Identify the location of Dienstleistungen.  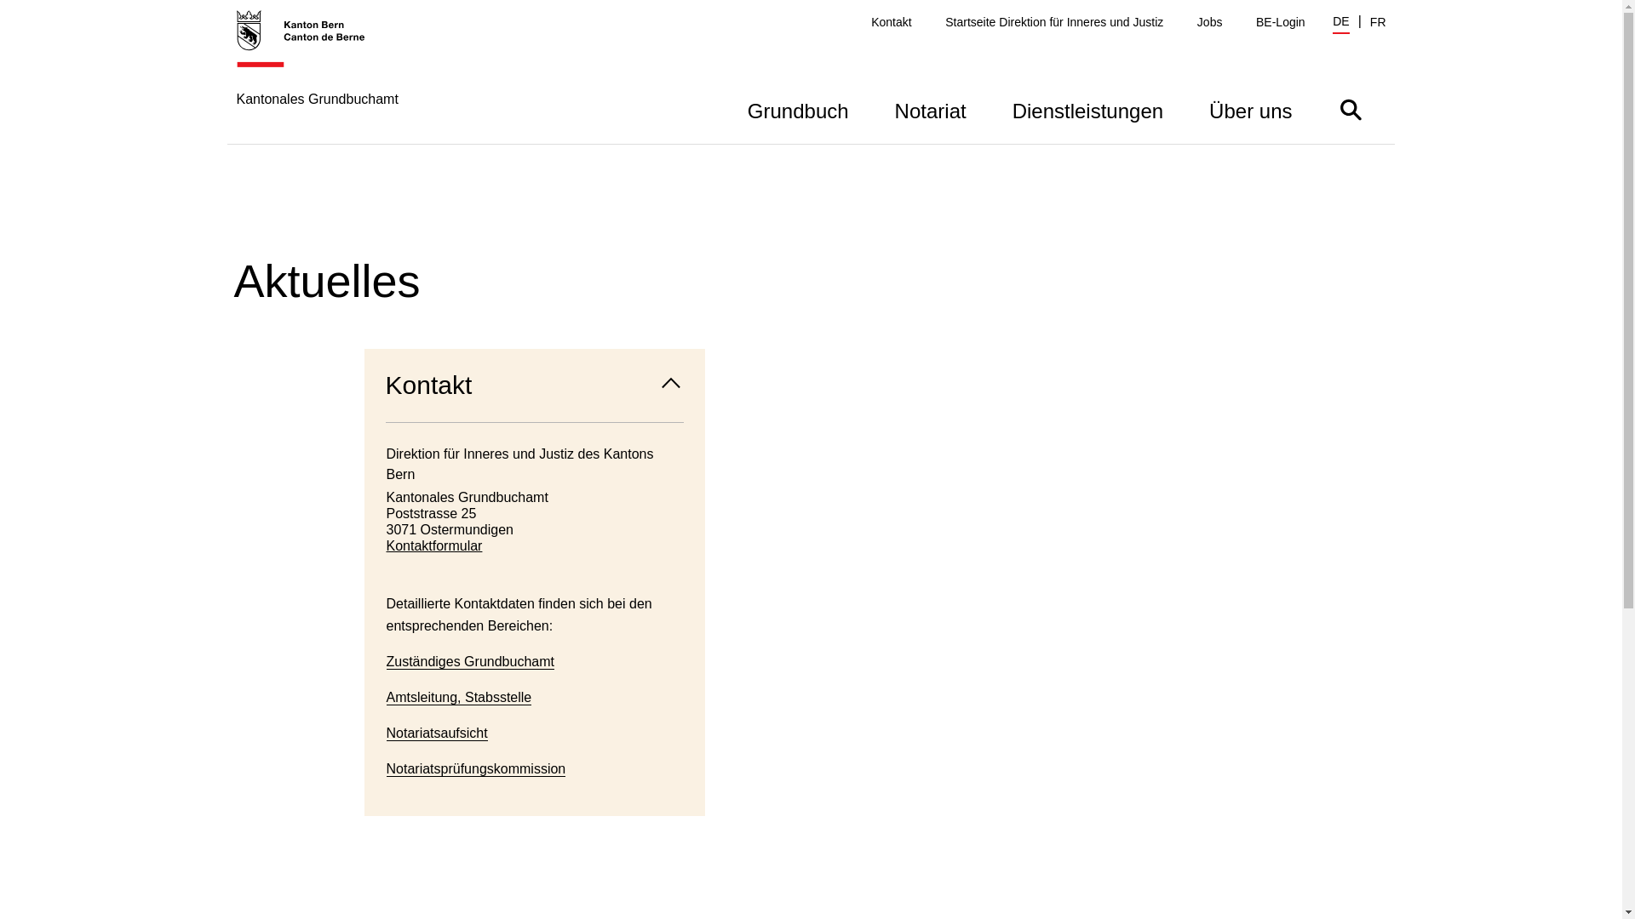
(1088, 109).